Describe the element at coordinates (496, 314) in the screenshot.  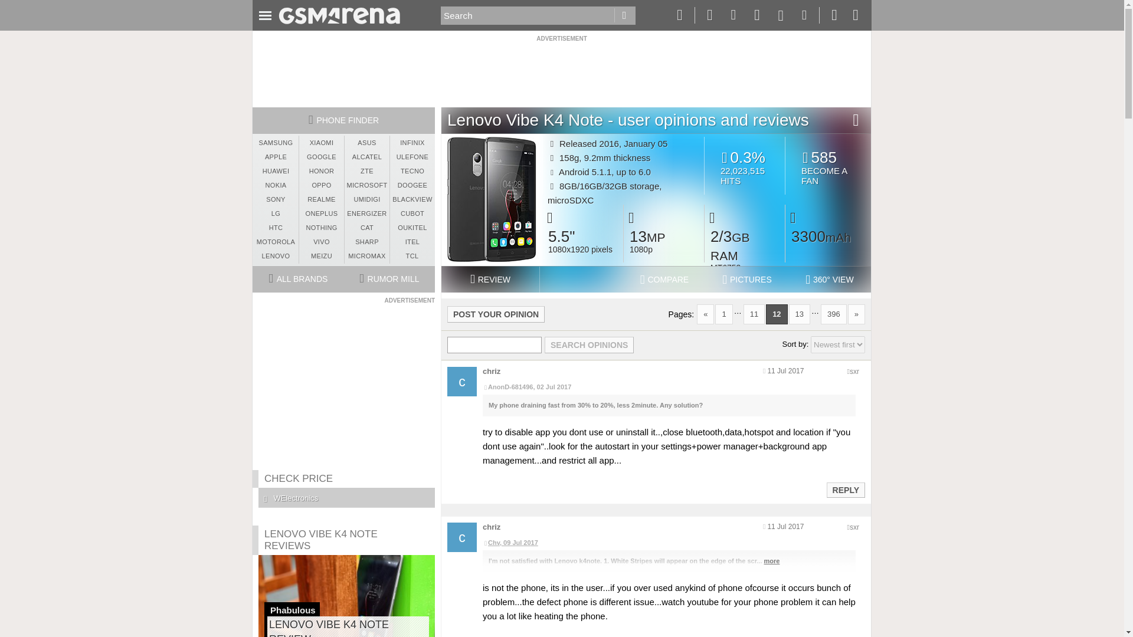
I see `POST YOUR OPINION` at that location.